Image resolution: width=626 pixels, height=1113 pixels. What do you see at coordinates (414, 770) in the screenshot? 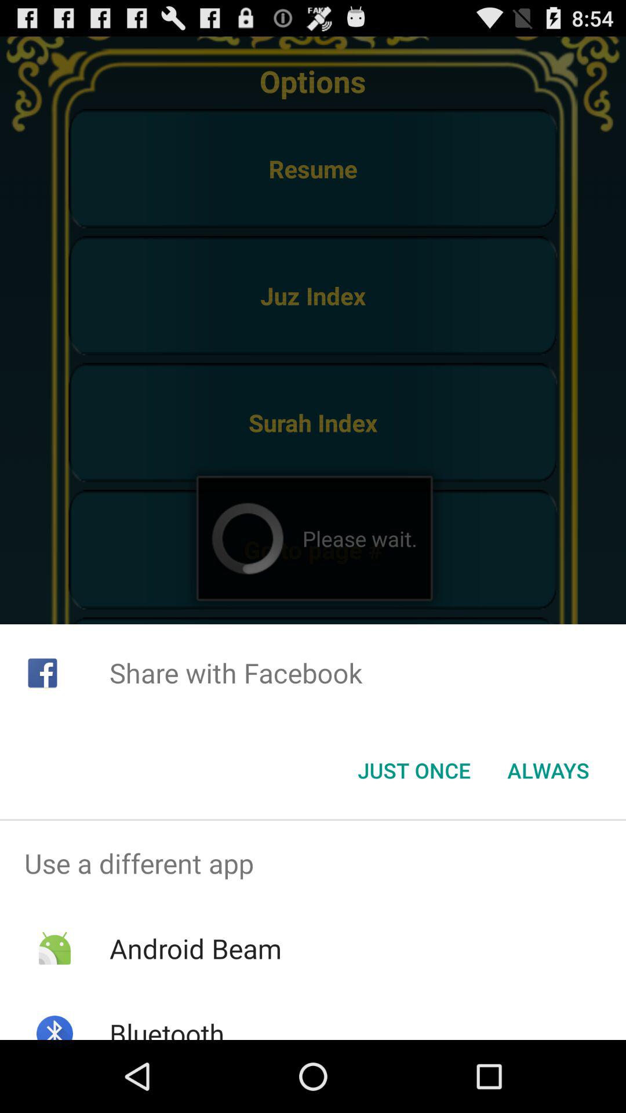
I see `select icon below the share with facebook` at bounding box center [414, 770].